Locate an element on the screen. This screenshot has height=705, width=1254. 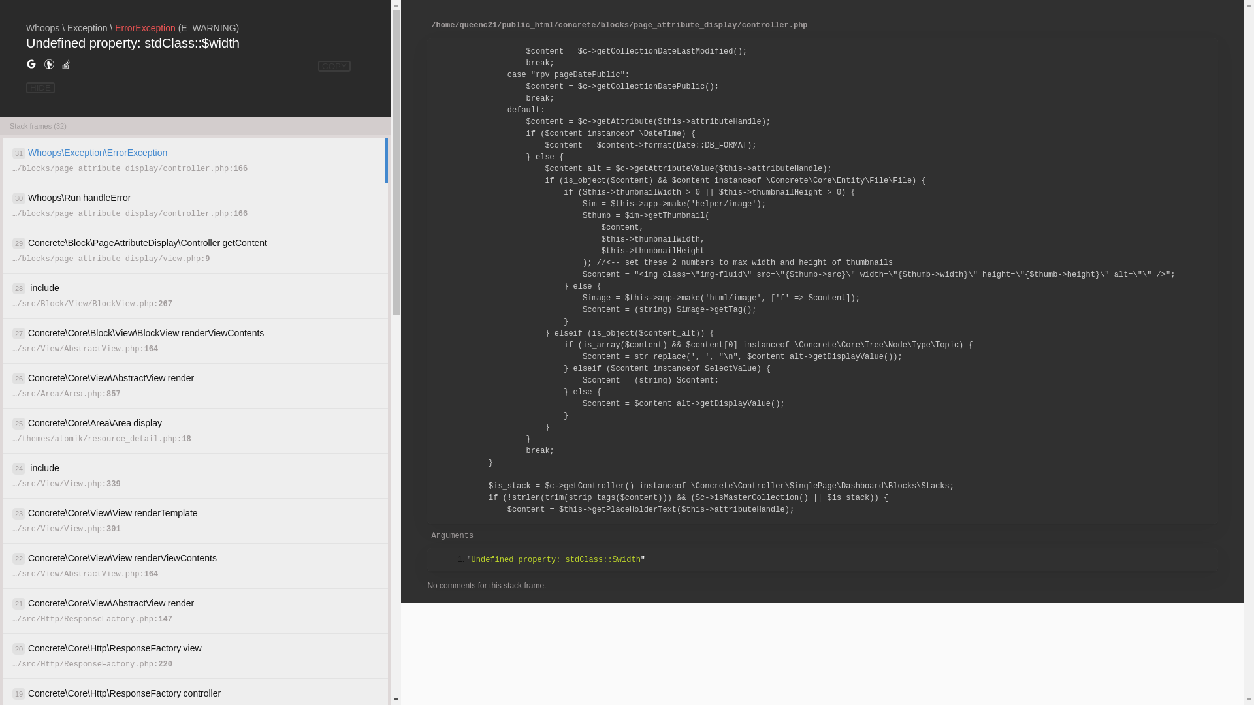
COPY is located at coordinates (334, 67).